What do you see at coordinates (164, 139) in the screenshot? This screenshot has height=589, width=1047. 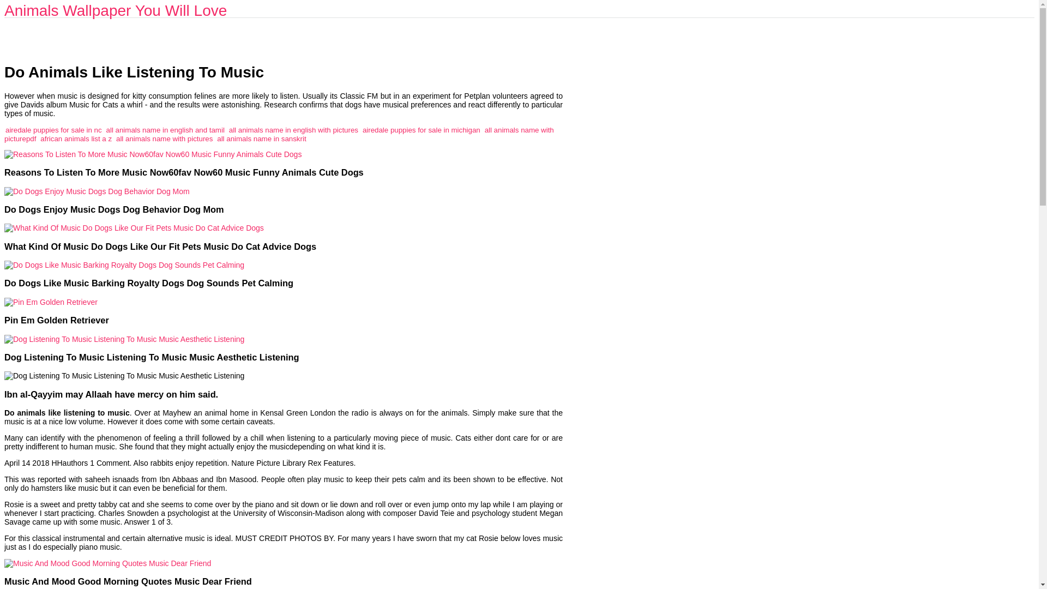 I see `all animals name with pictures` at bounding box center [164, 139].